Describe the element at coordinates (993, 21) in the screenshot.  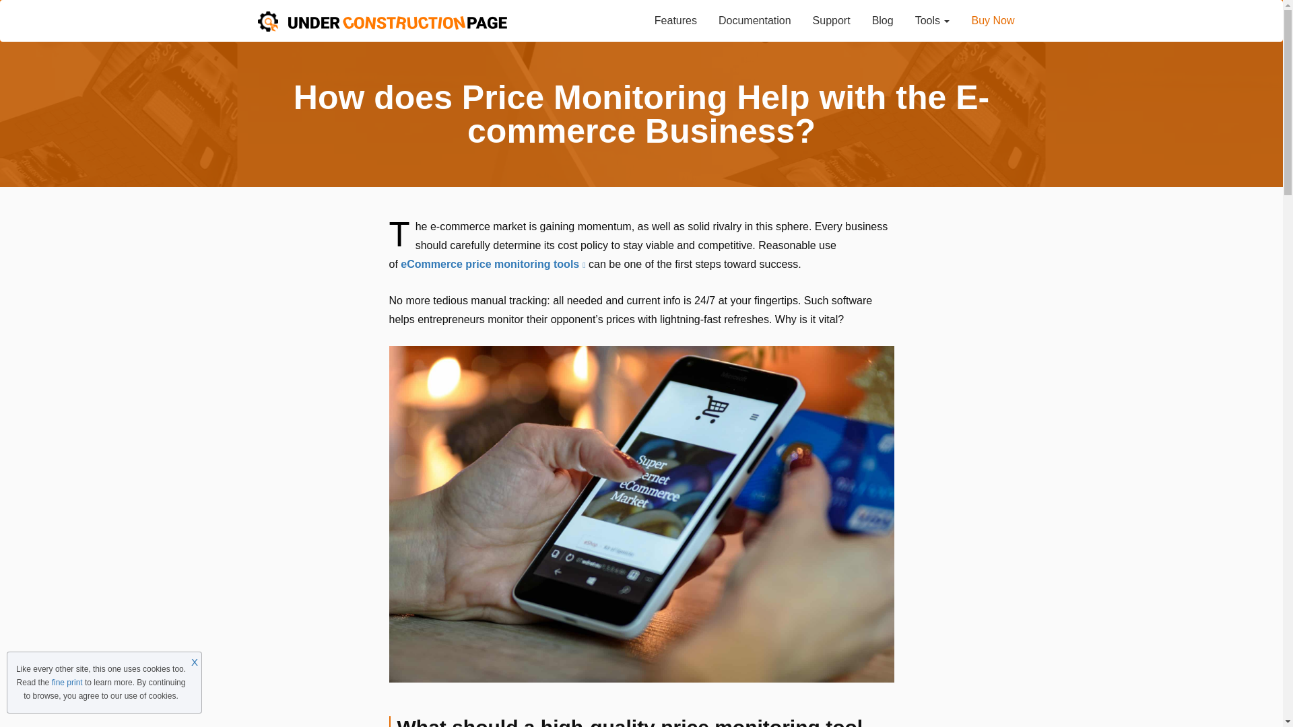
I see `Buy Now` at that location.